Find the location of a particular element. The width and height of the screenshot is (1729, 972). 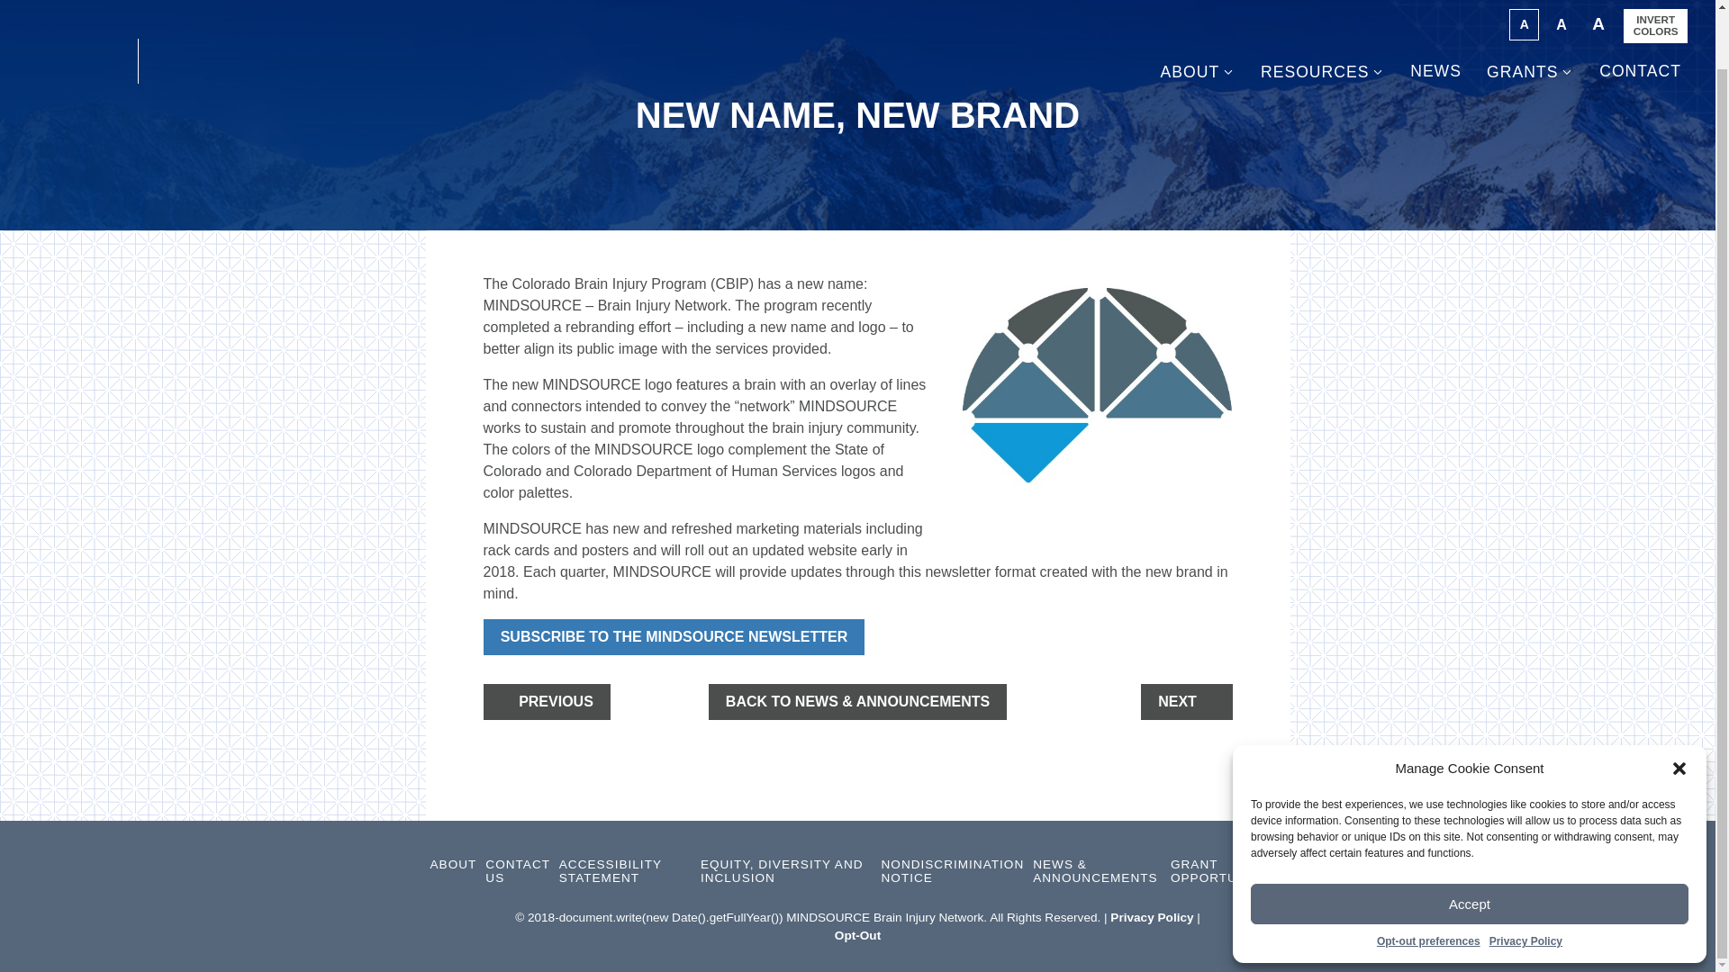

ABOUT is located at coordinates (454, 864).